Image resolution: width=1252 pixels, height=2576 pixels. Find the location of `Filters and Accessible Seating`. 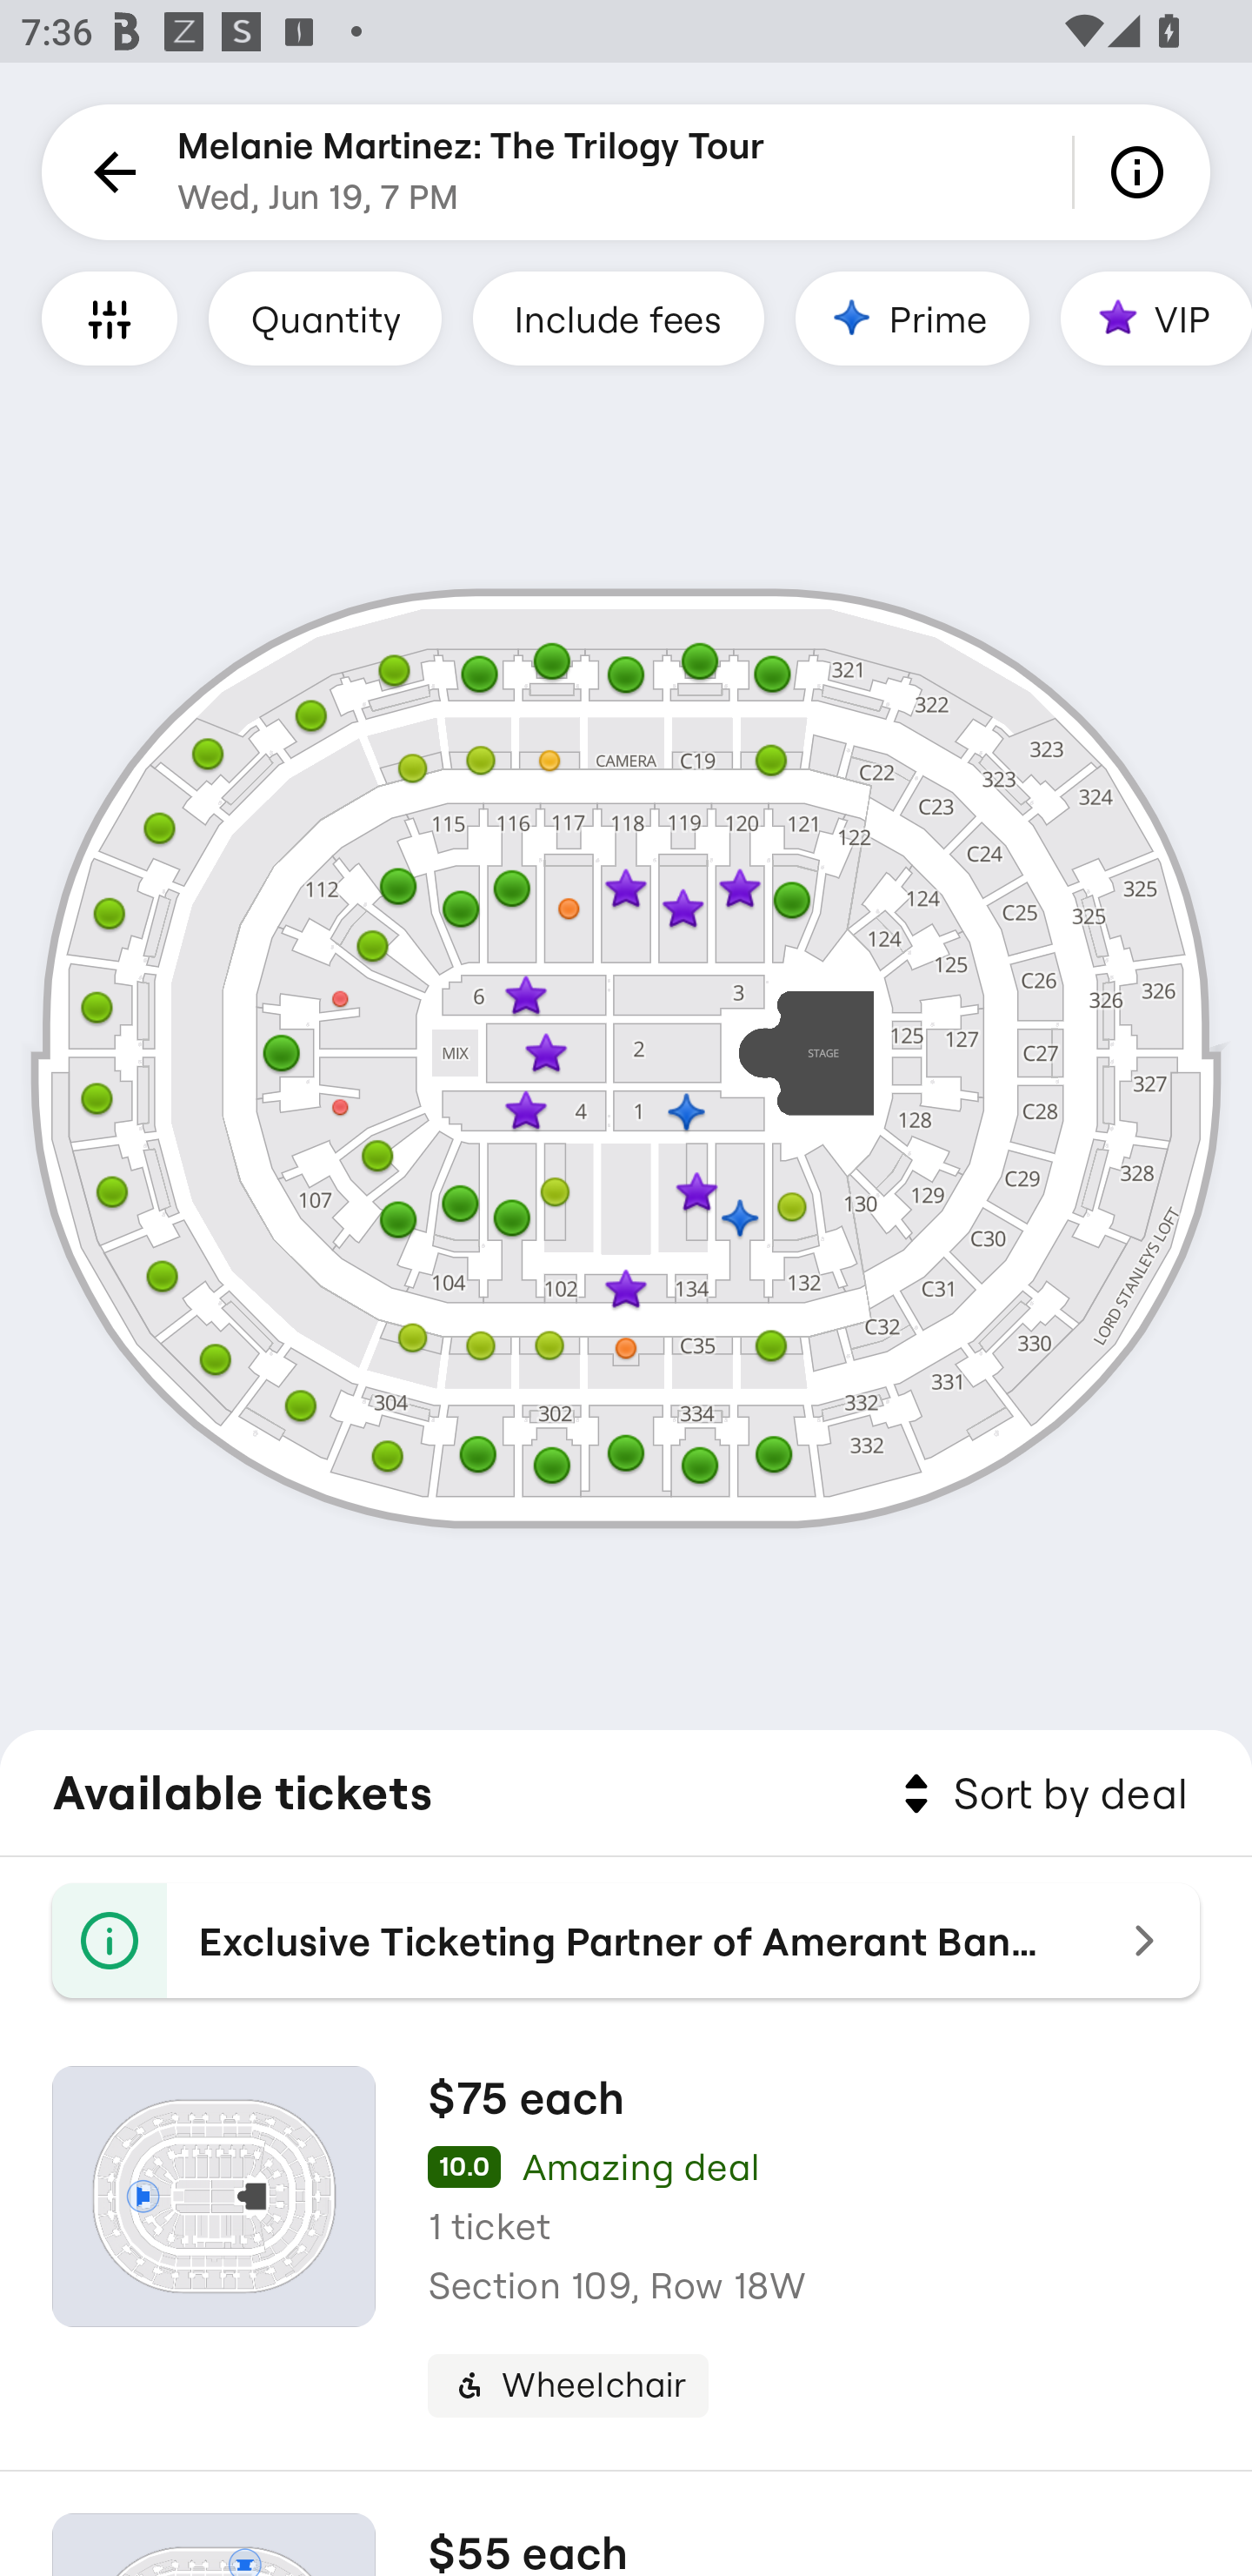

Filters and Accessible Seating is located at coordinates (110, 318).